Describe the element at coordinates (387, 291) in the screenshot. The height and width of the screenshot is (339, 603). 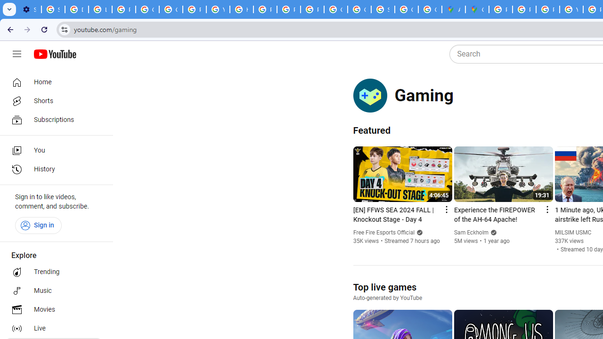
I see `Top live games Auto-generated by YouTube` at that location.